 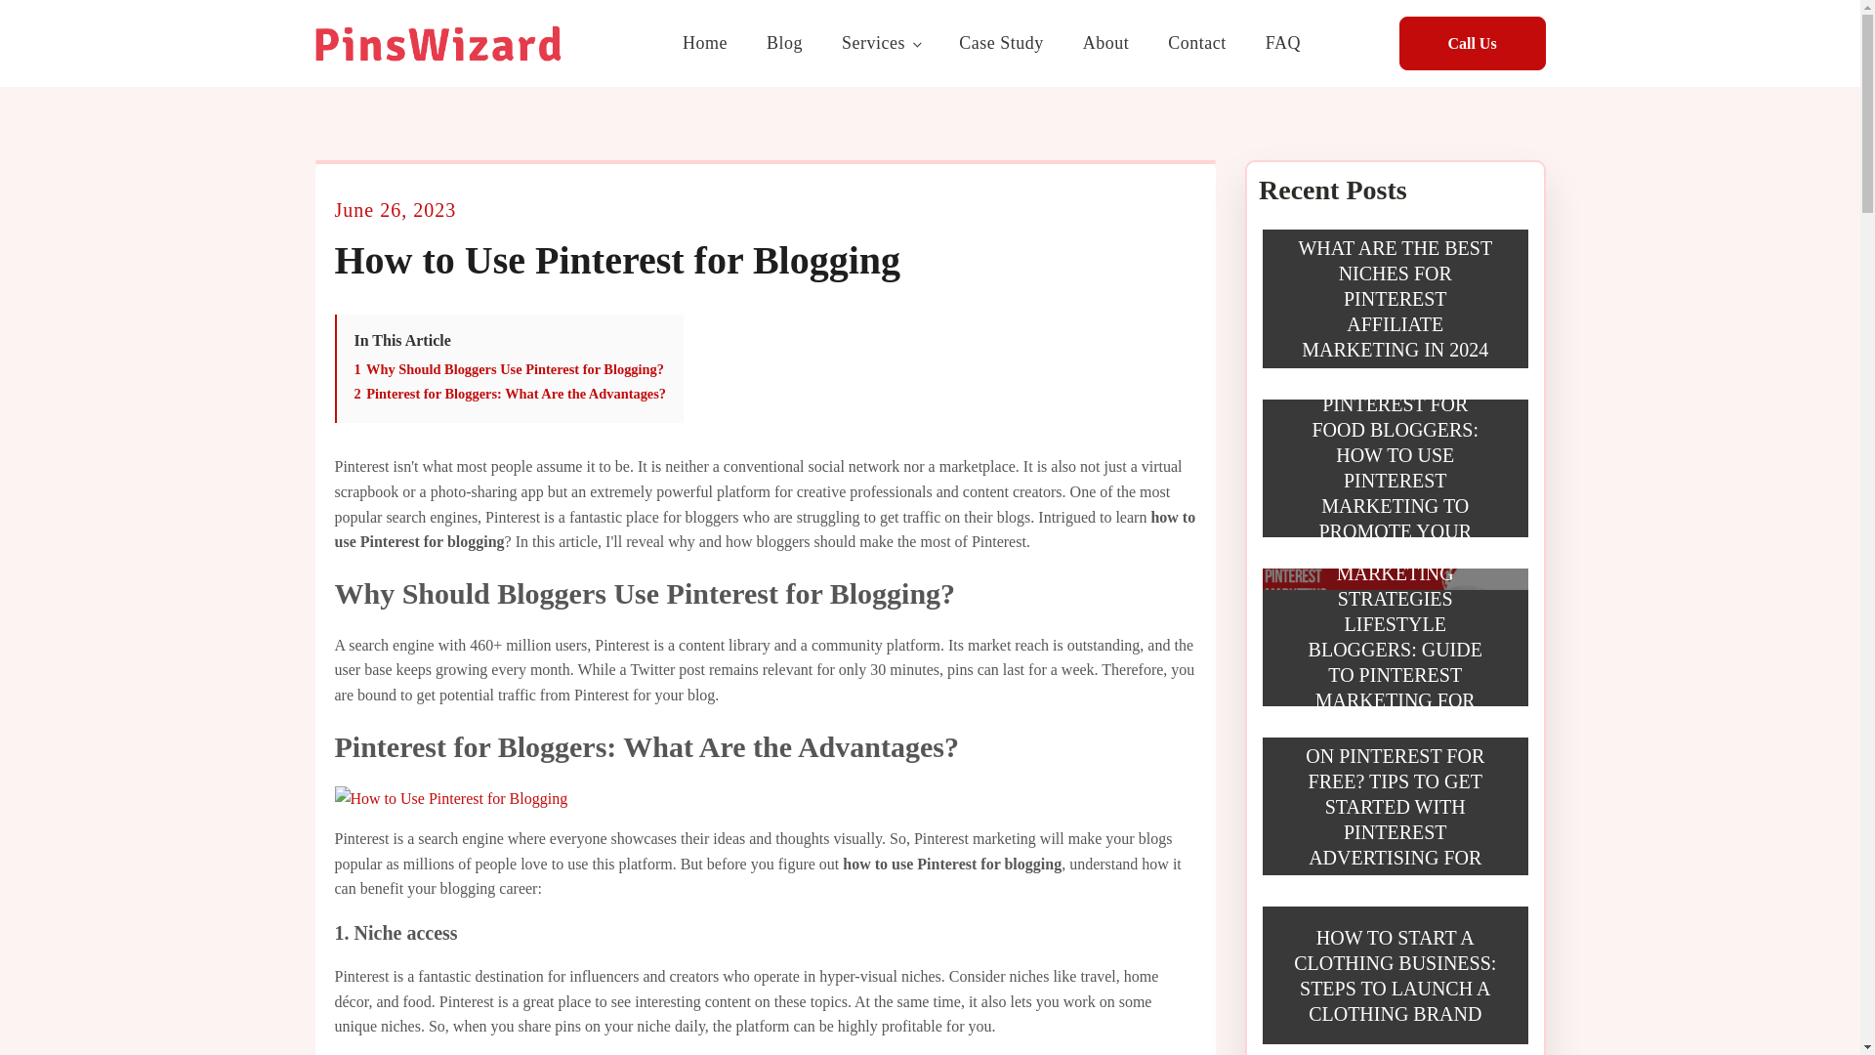 I want to click on FAQ, so click(x=1283, y=43).